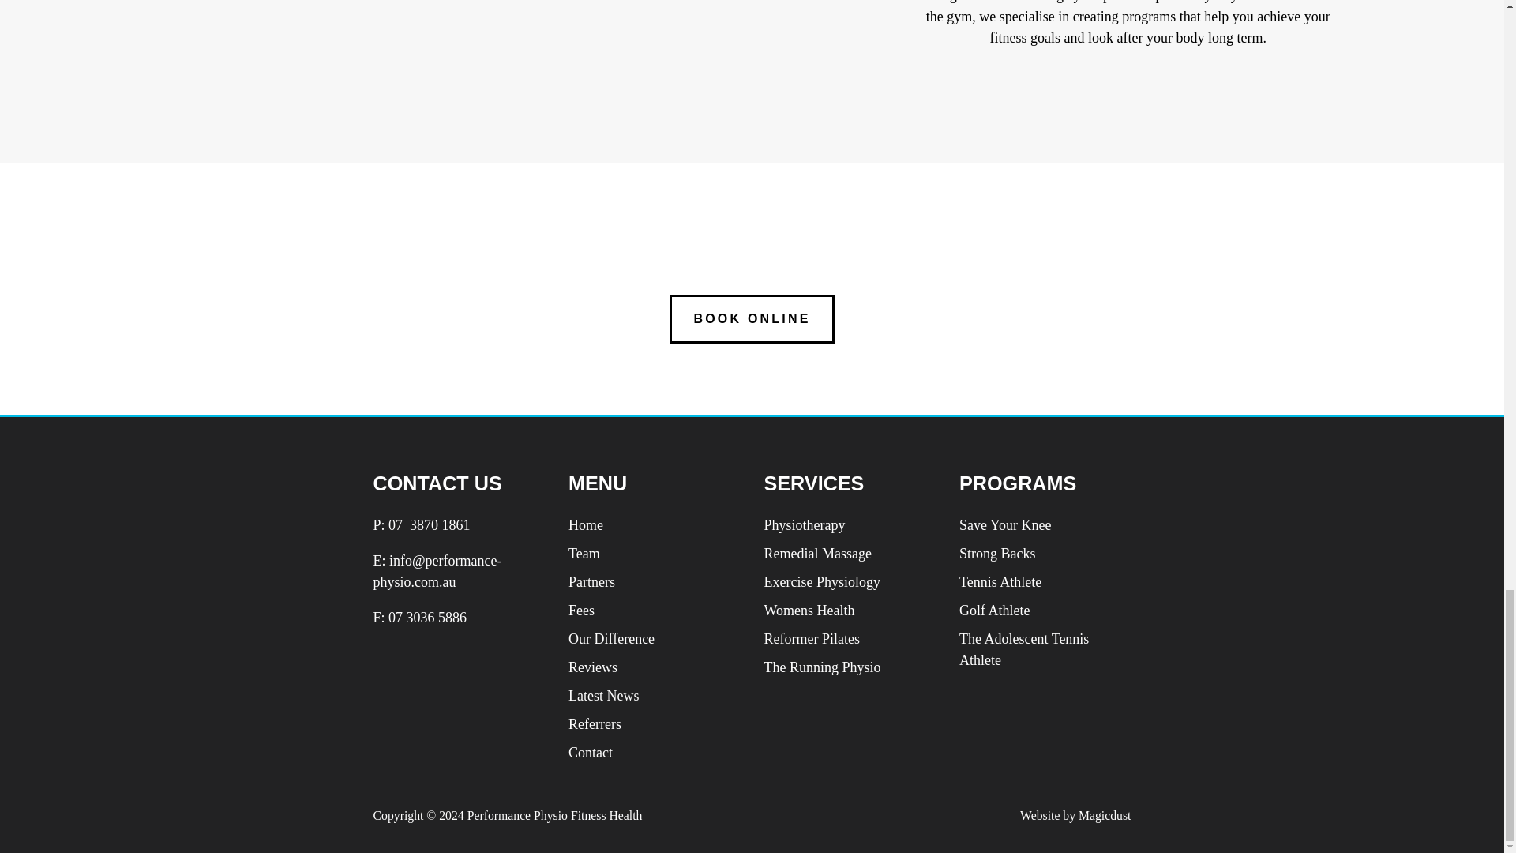  What do you see at coordinates (752, 319) in the screenshot?
I see `BOOK ONLINE` at bounding box center [752, 319].